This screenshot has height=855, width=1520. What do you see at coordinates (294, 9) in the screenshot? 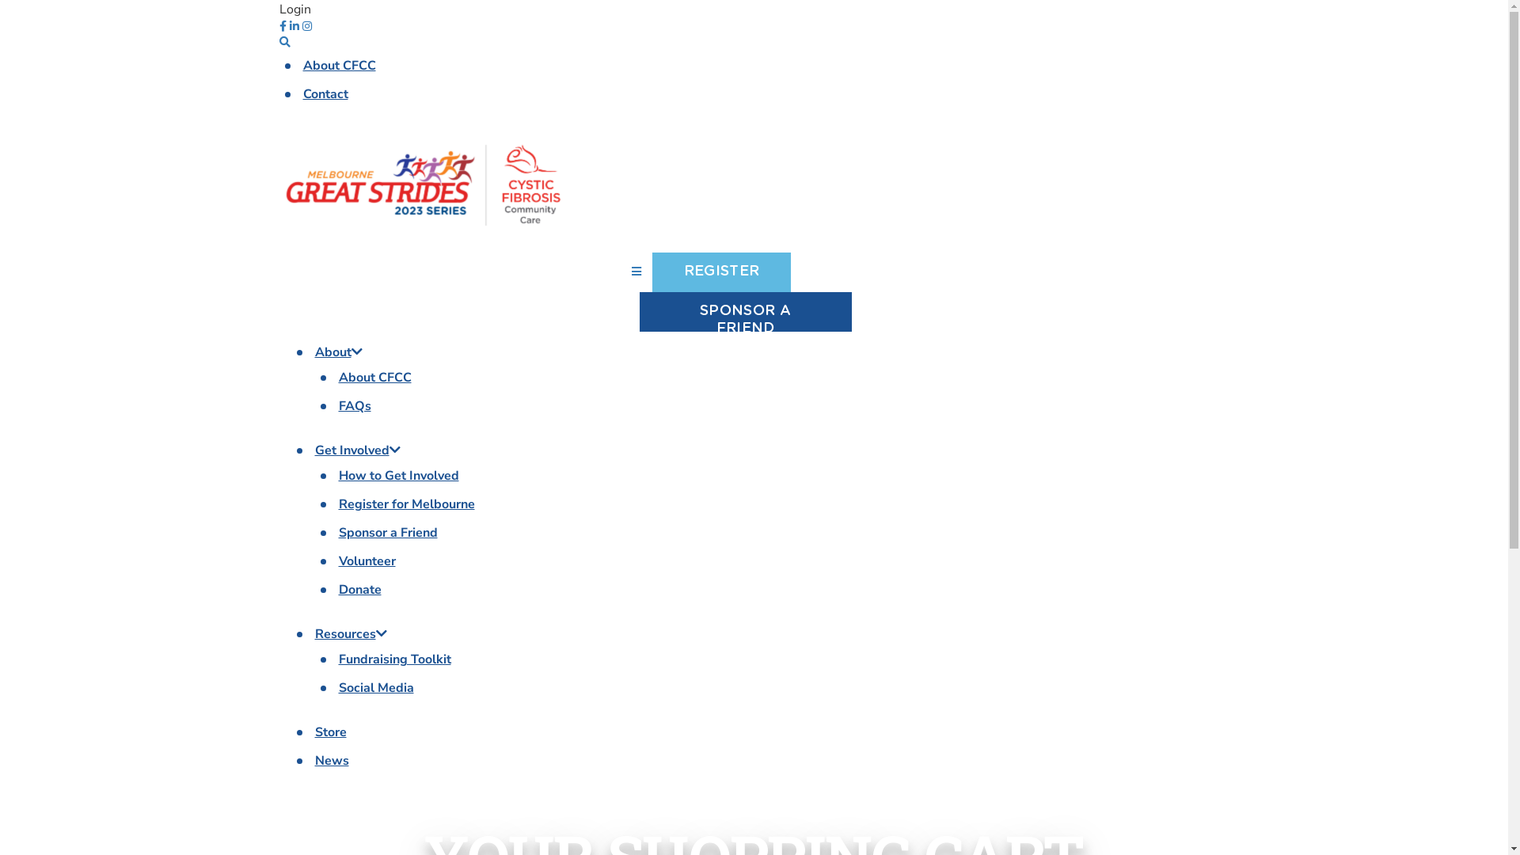
I see `Login` at bounding box center [294, 9].